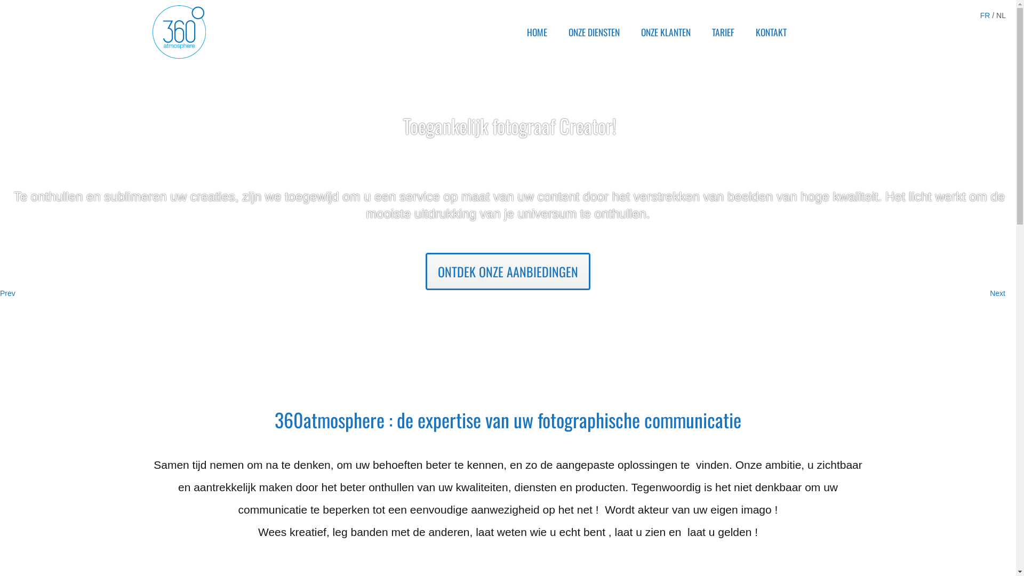 The image size is (1024, 576). Describe the element at coordinates (770, 32) in the screenshot. I see `KONTAKT` at that location.